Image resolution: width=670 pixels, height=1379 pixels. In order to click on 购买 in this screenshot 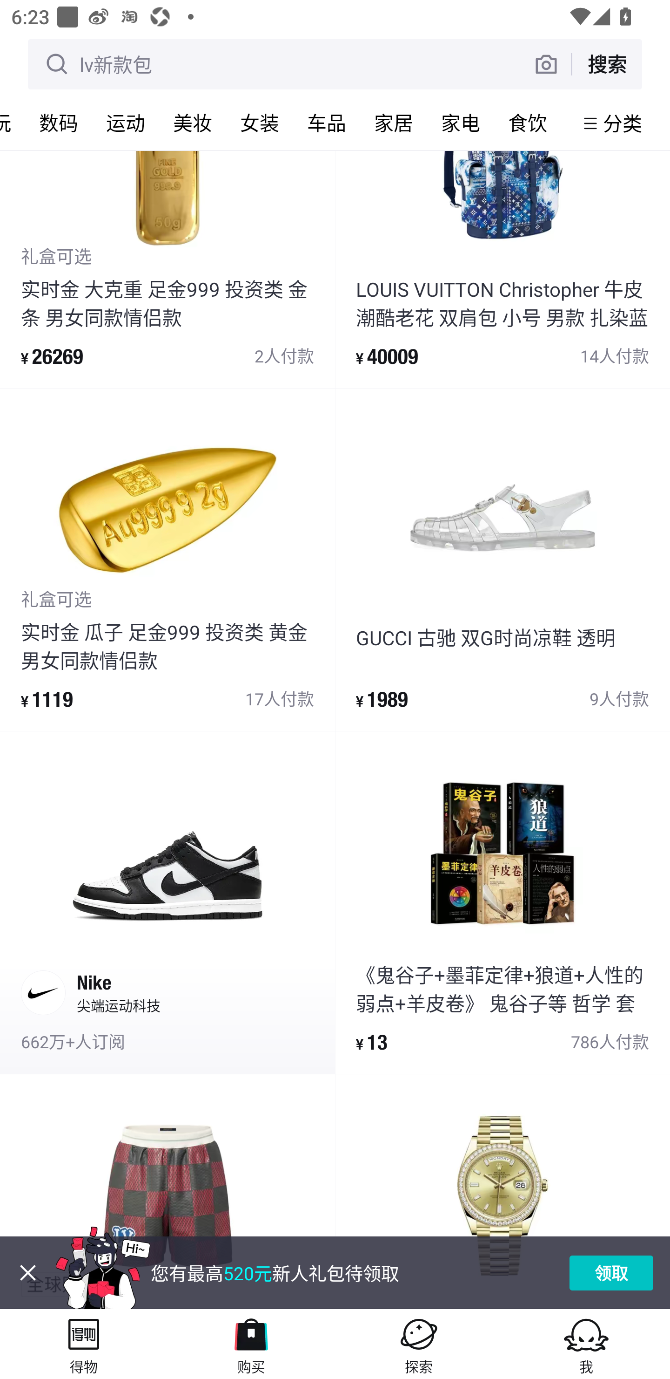, I will do `click(251, 1344)`.